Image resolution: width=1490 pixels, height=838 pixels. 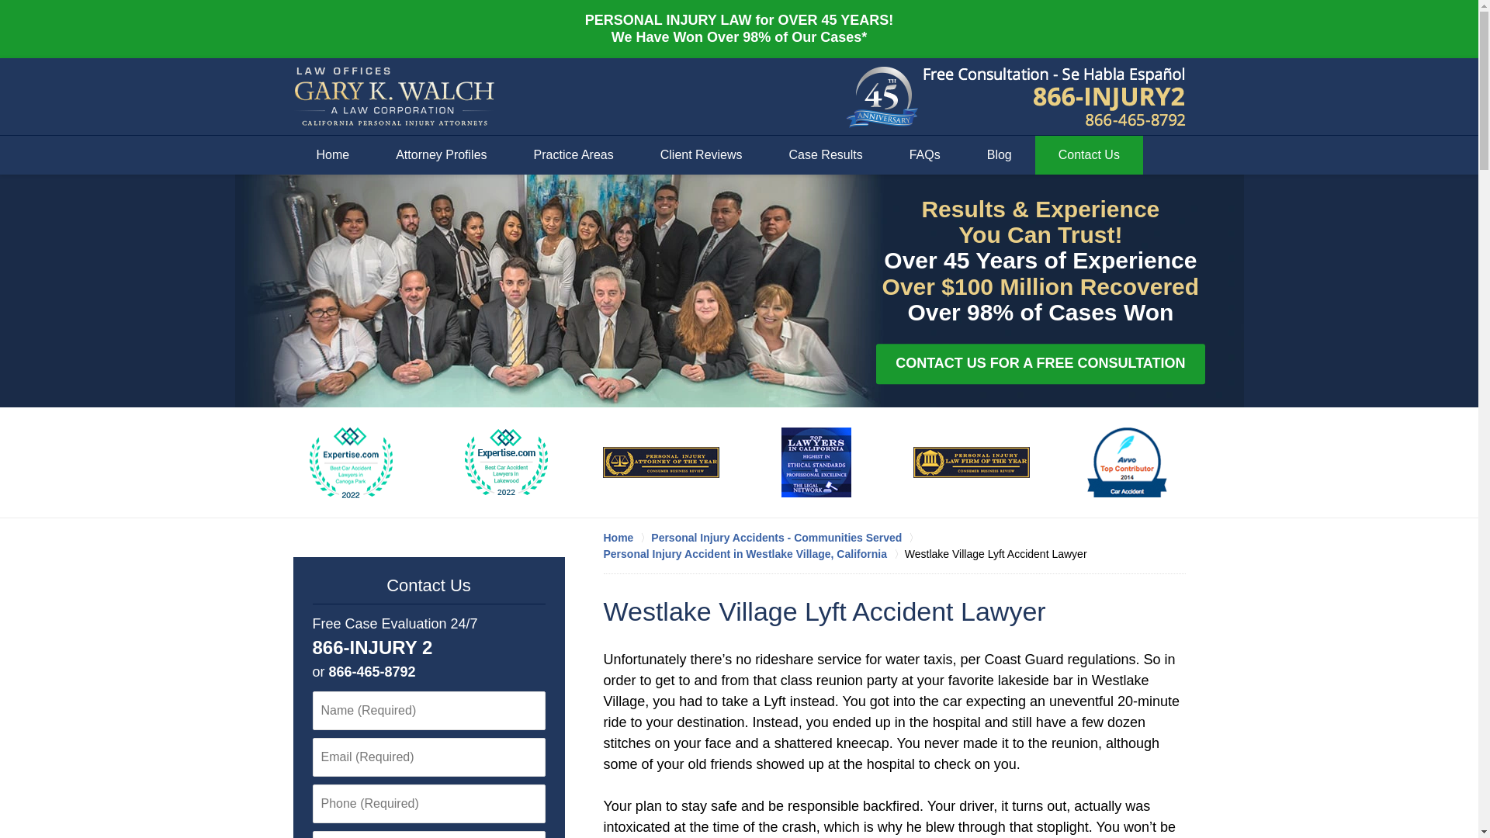 What do you see at coordinates (1055, 97) in the screenshot?
I see `Contact Westlake Village Car Accident Lawyers Gary K. Walch` at bounding box center [1055, 97].